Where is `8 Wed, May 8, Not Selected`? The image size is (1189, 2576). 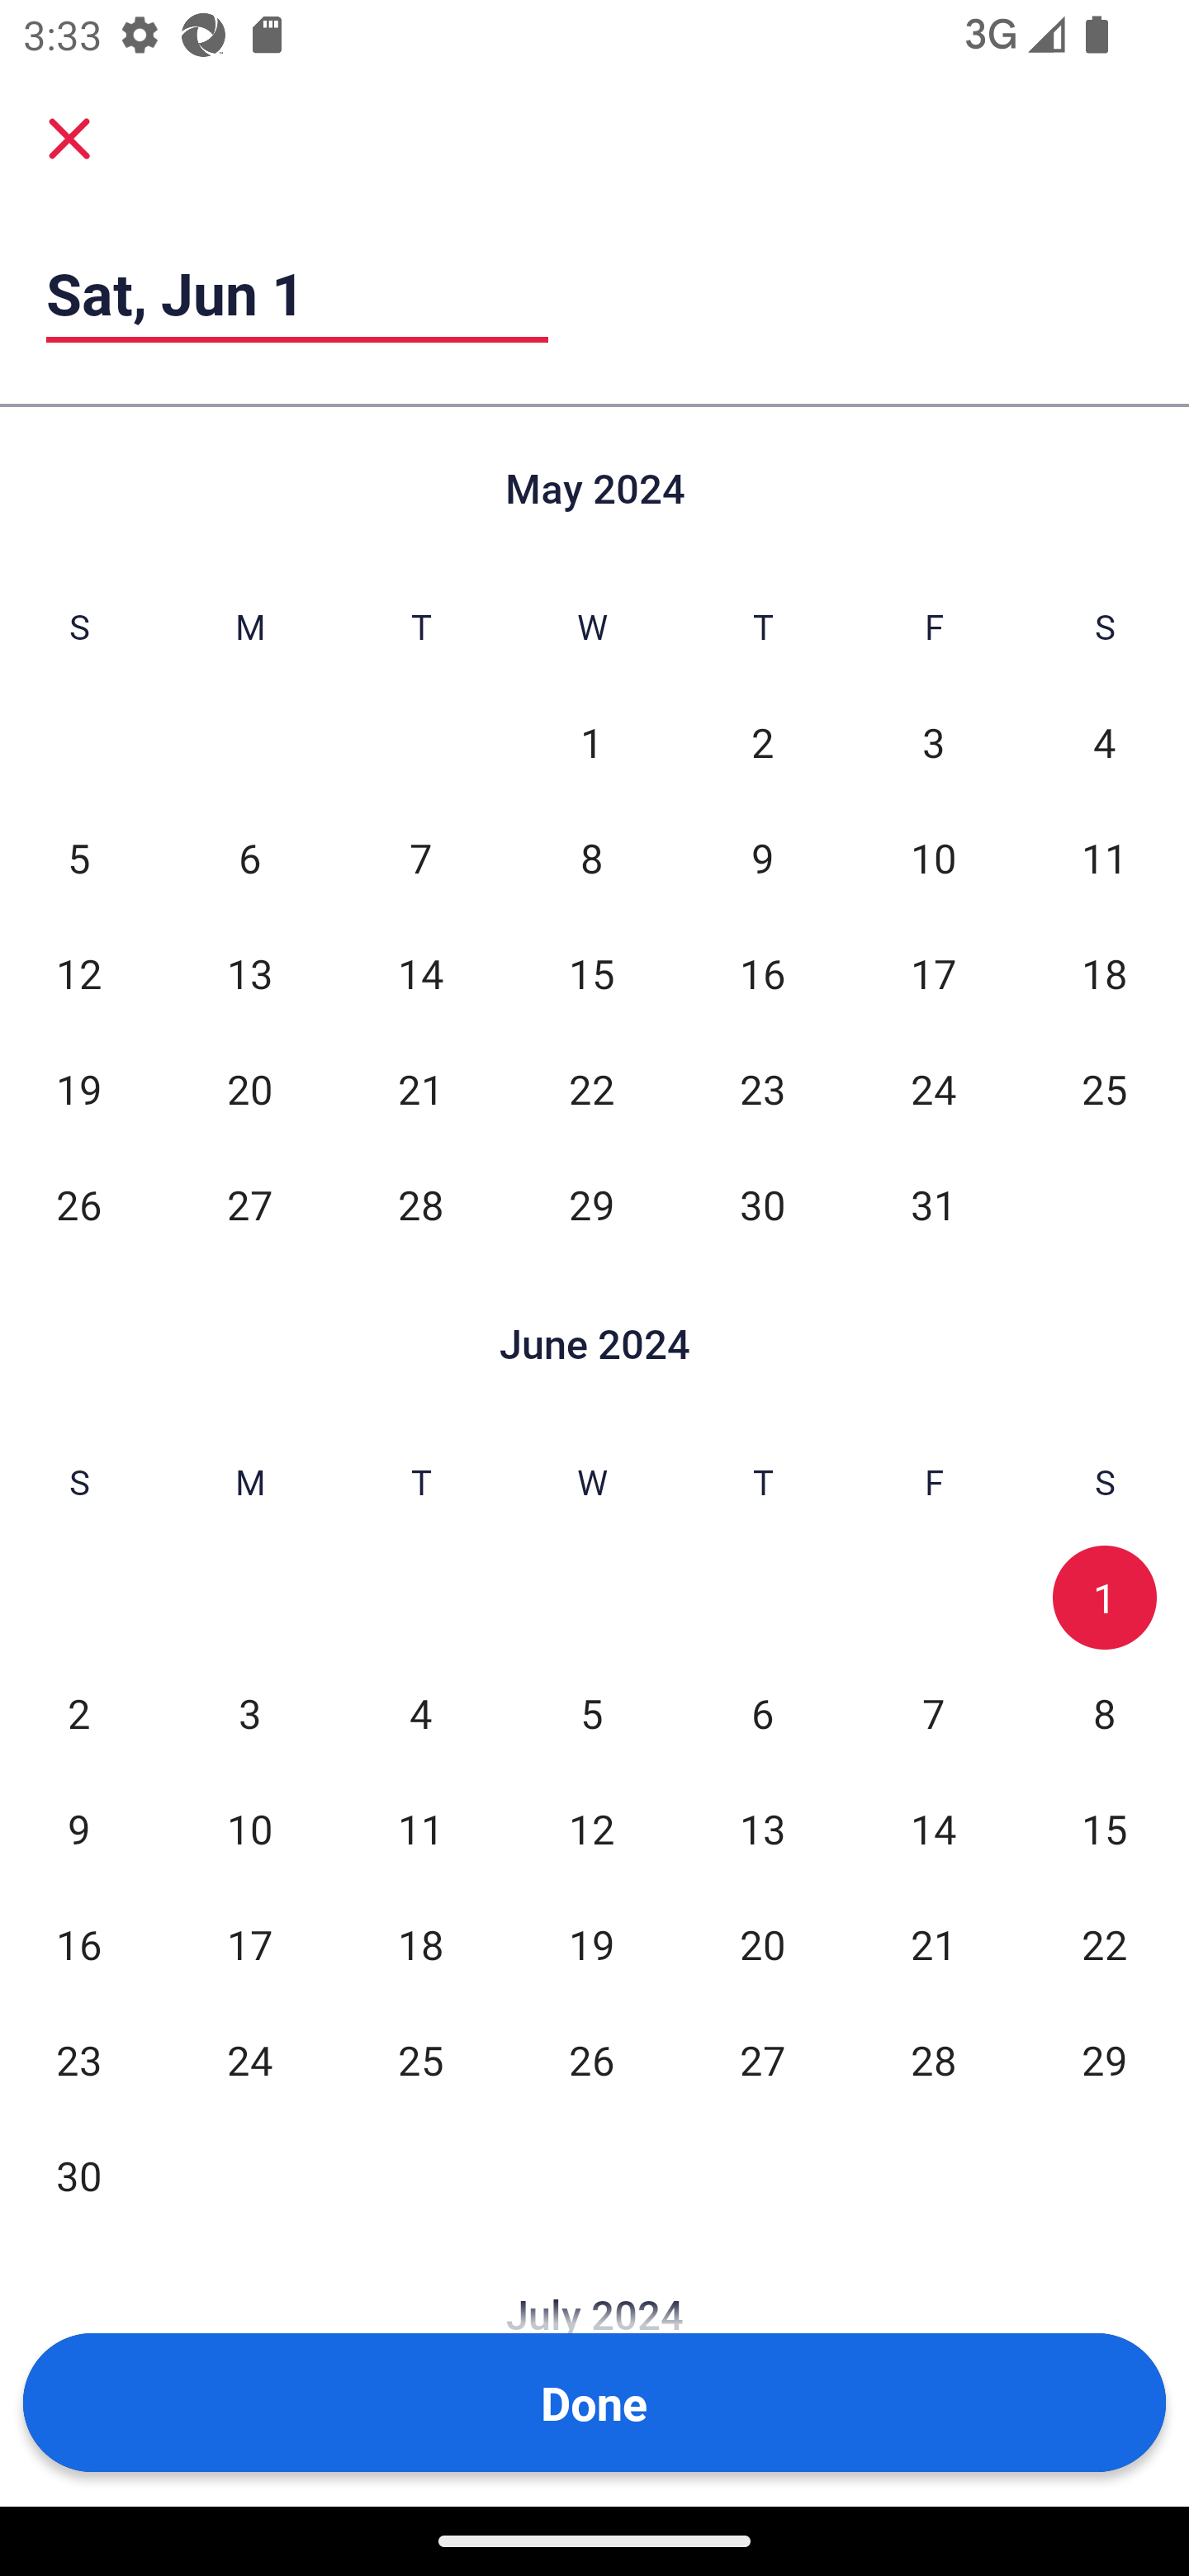 8 Wed, May 8, Not Selected is located at coordinates (591, 857).